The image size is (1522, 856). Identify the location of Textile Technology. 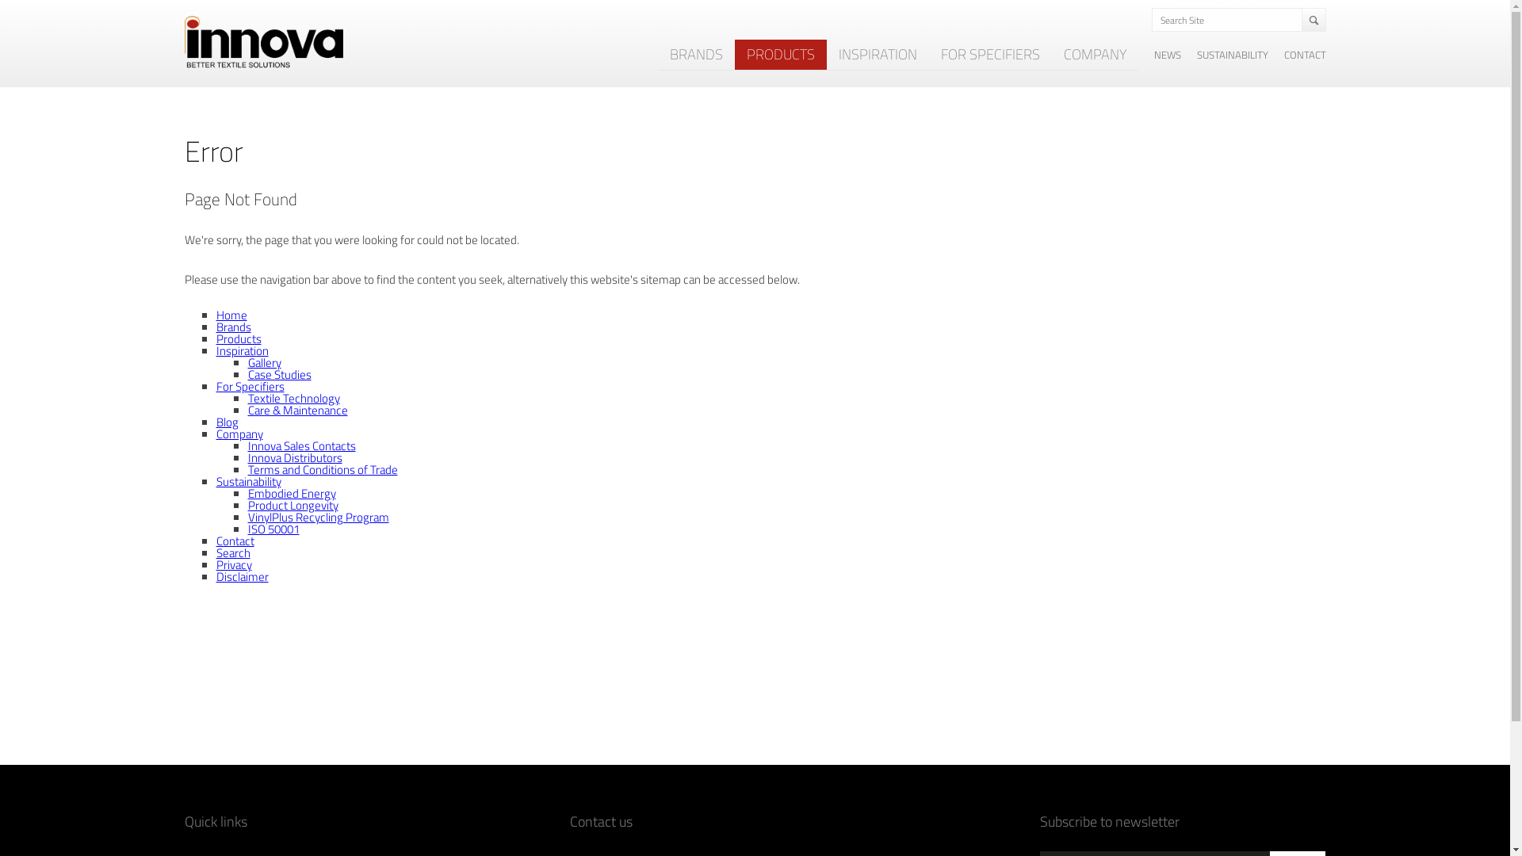
(293, 398).